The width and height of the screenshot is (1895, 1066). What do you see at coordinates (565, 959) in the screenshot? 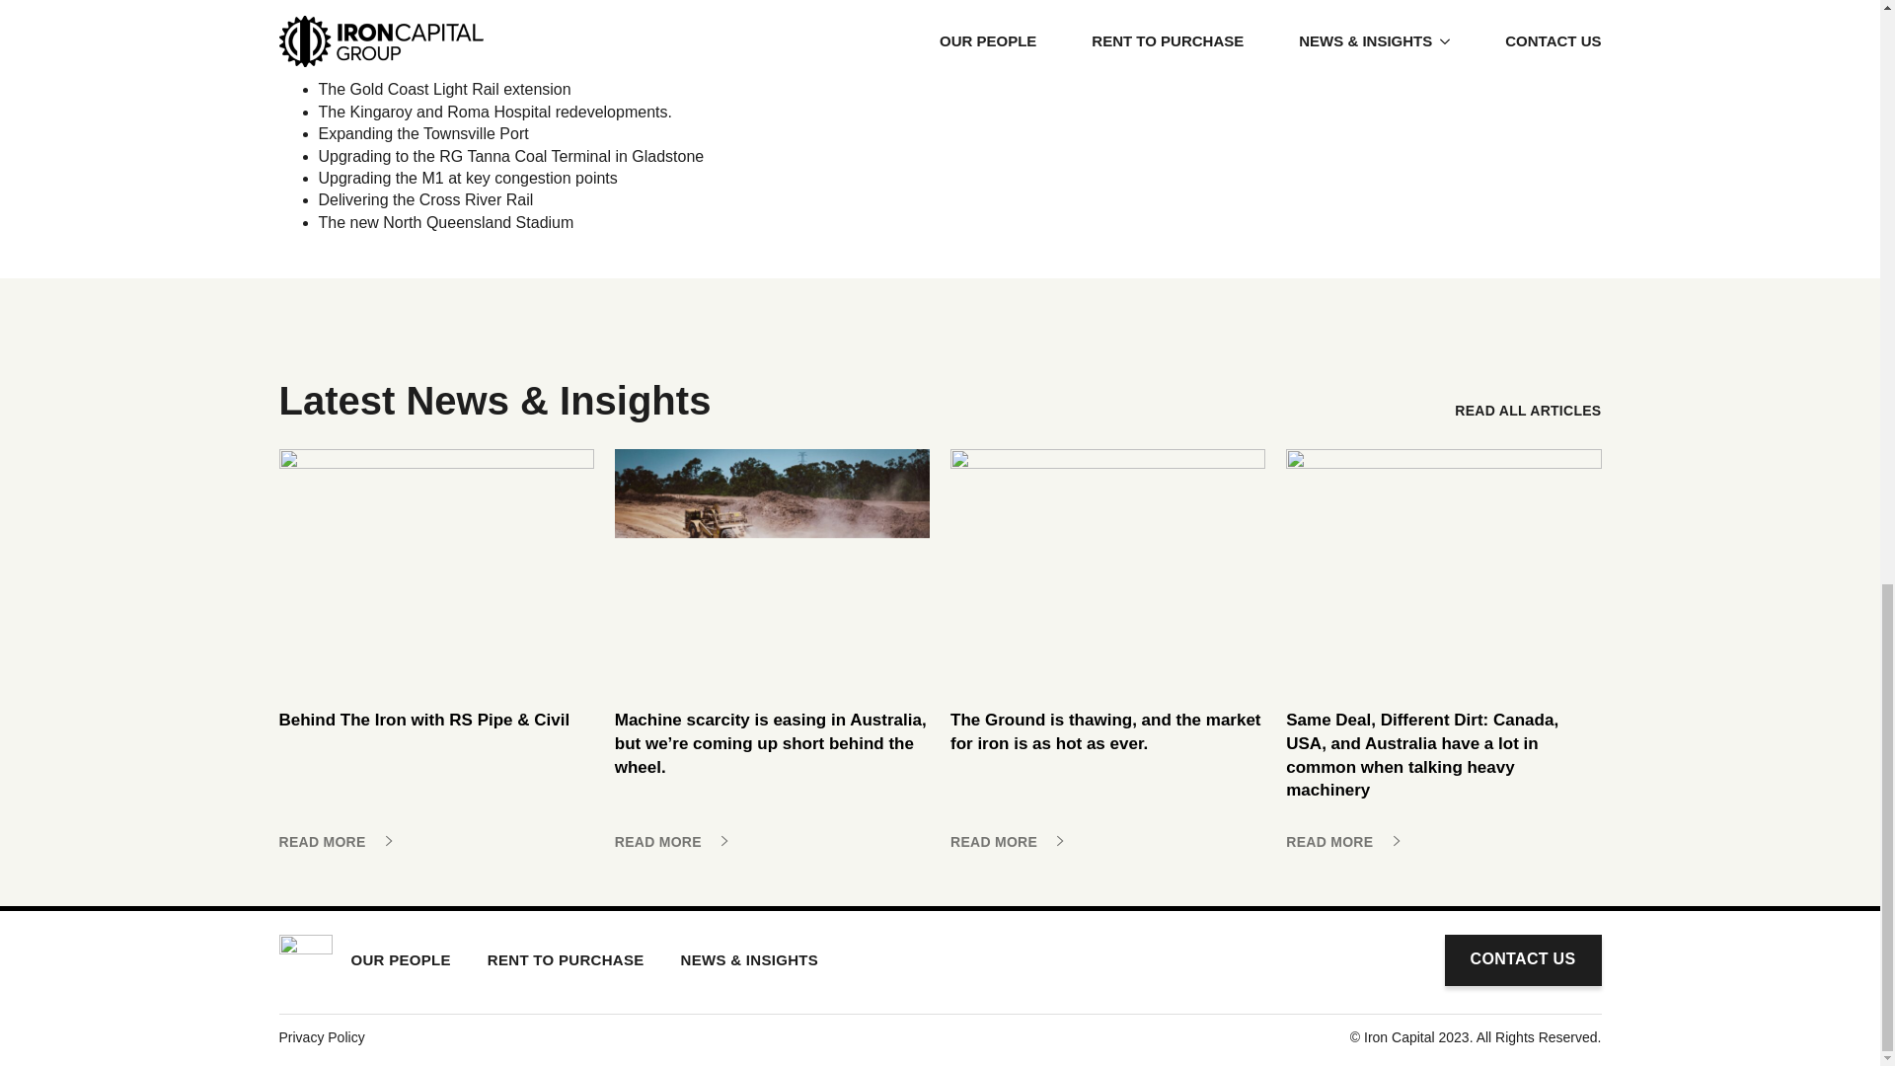
I see `RENT TO PURCHASE` at bounding box center [565, 959].